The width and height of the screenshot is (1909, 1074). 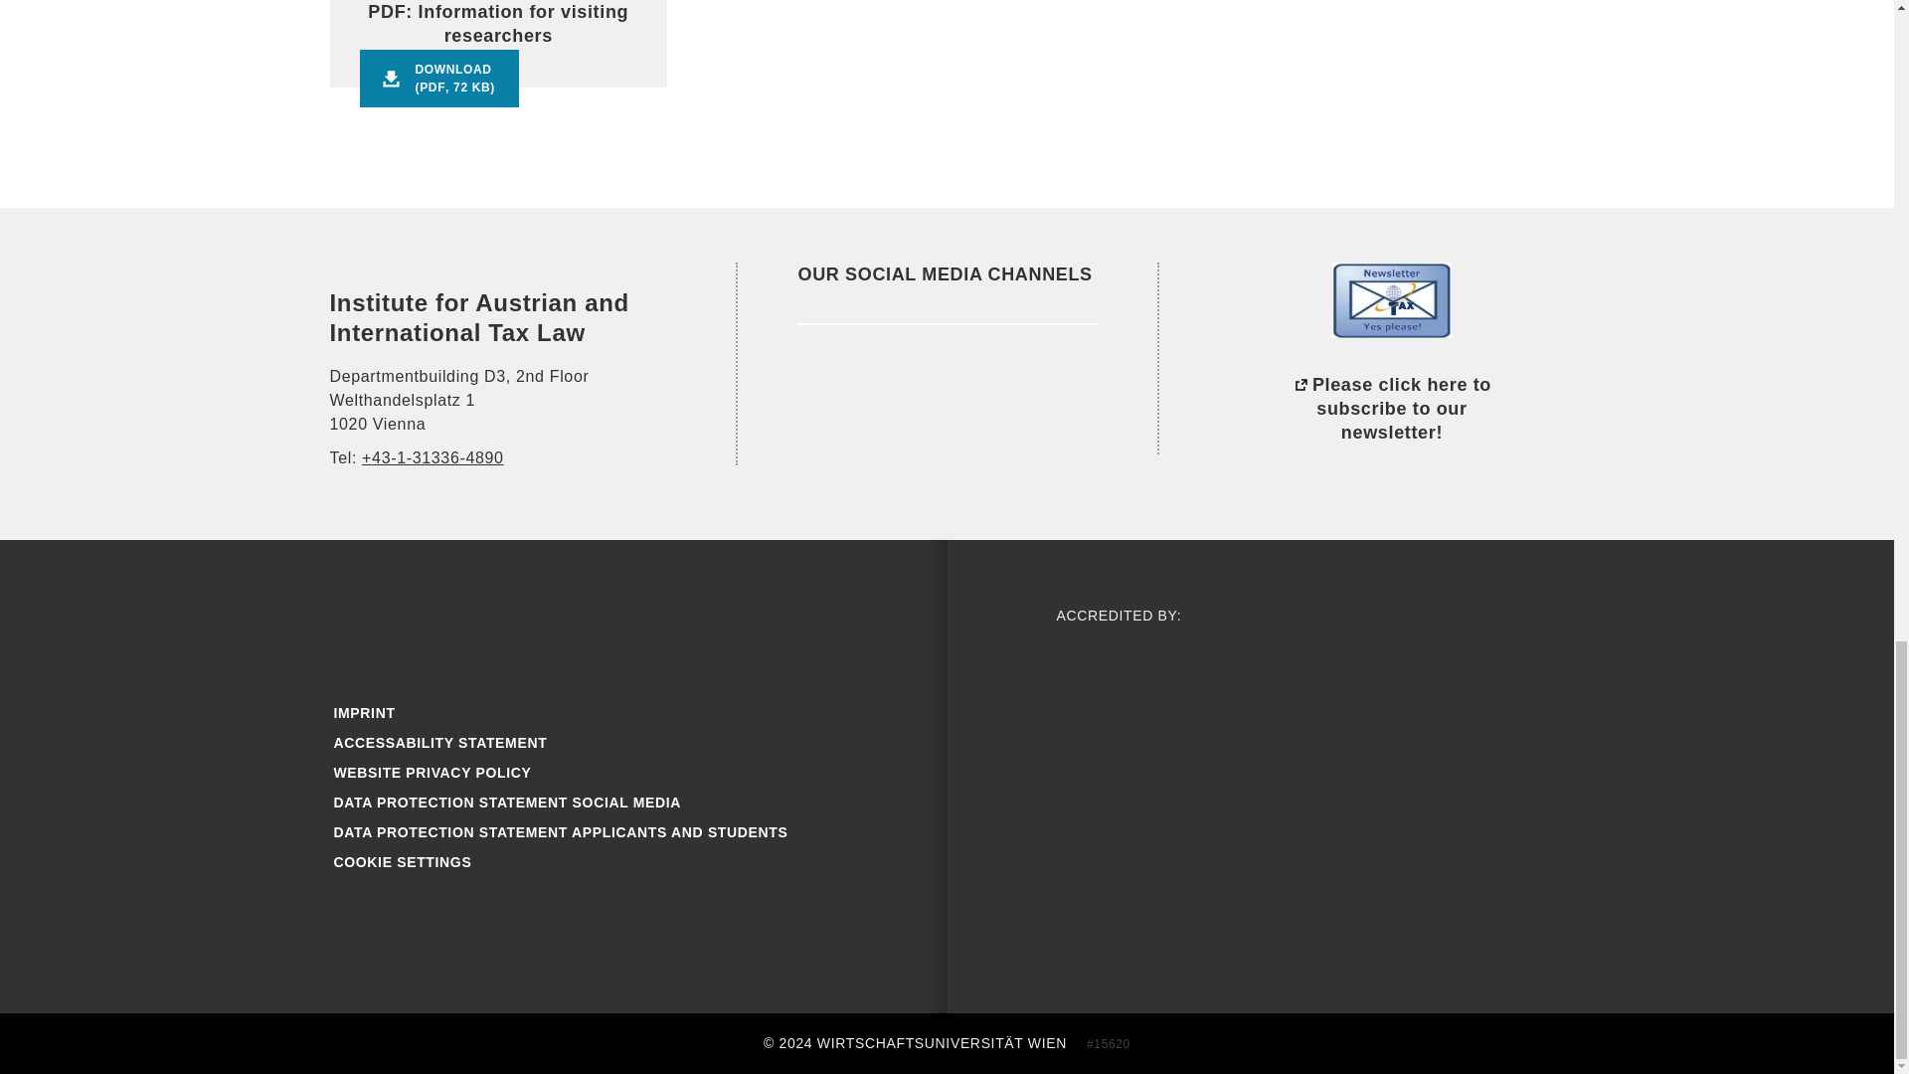 What do you see at coordinates (362, 625) in the screenshot?
I see `Facebook` at bounding box center [362, 625].